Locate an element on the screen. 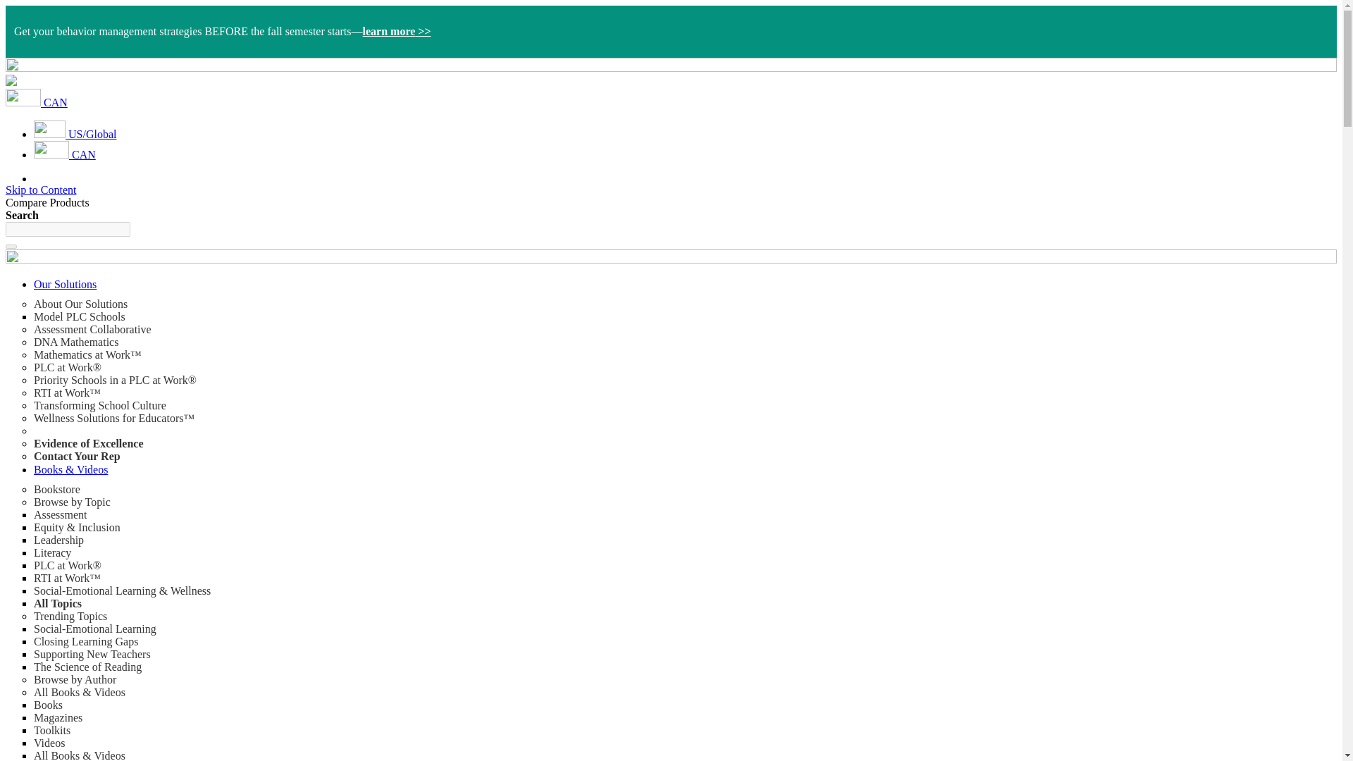 The image size is (1353, 761). CAN is located at coordinates (65, 154).